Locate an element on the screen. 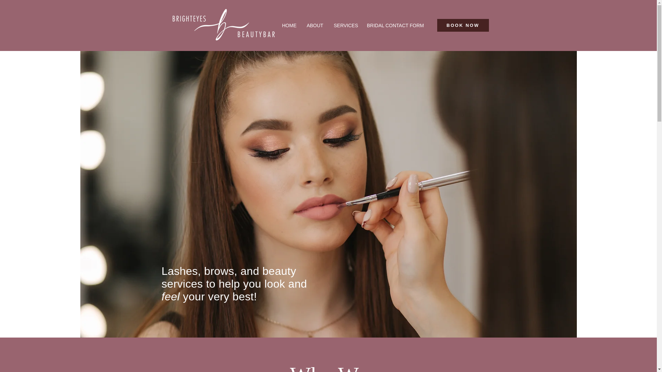  BRIDAL CONTACT FORM is located at coordinates (395, 25).